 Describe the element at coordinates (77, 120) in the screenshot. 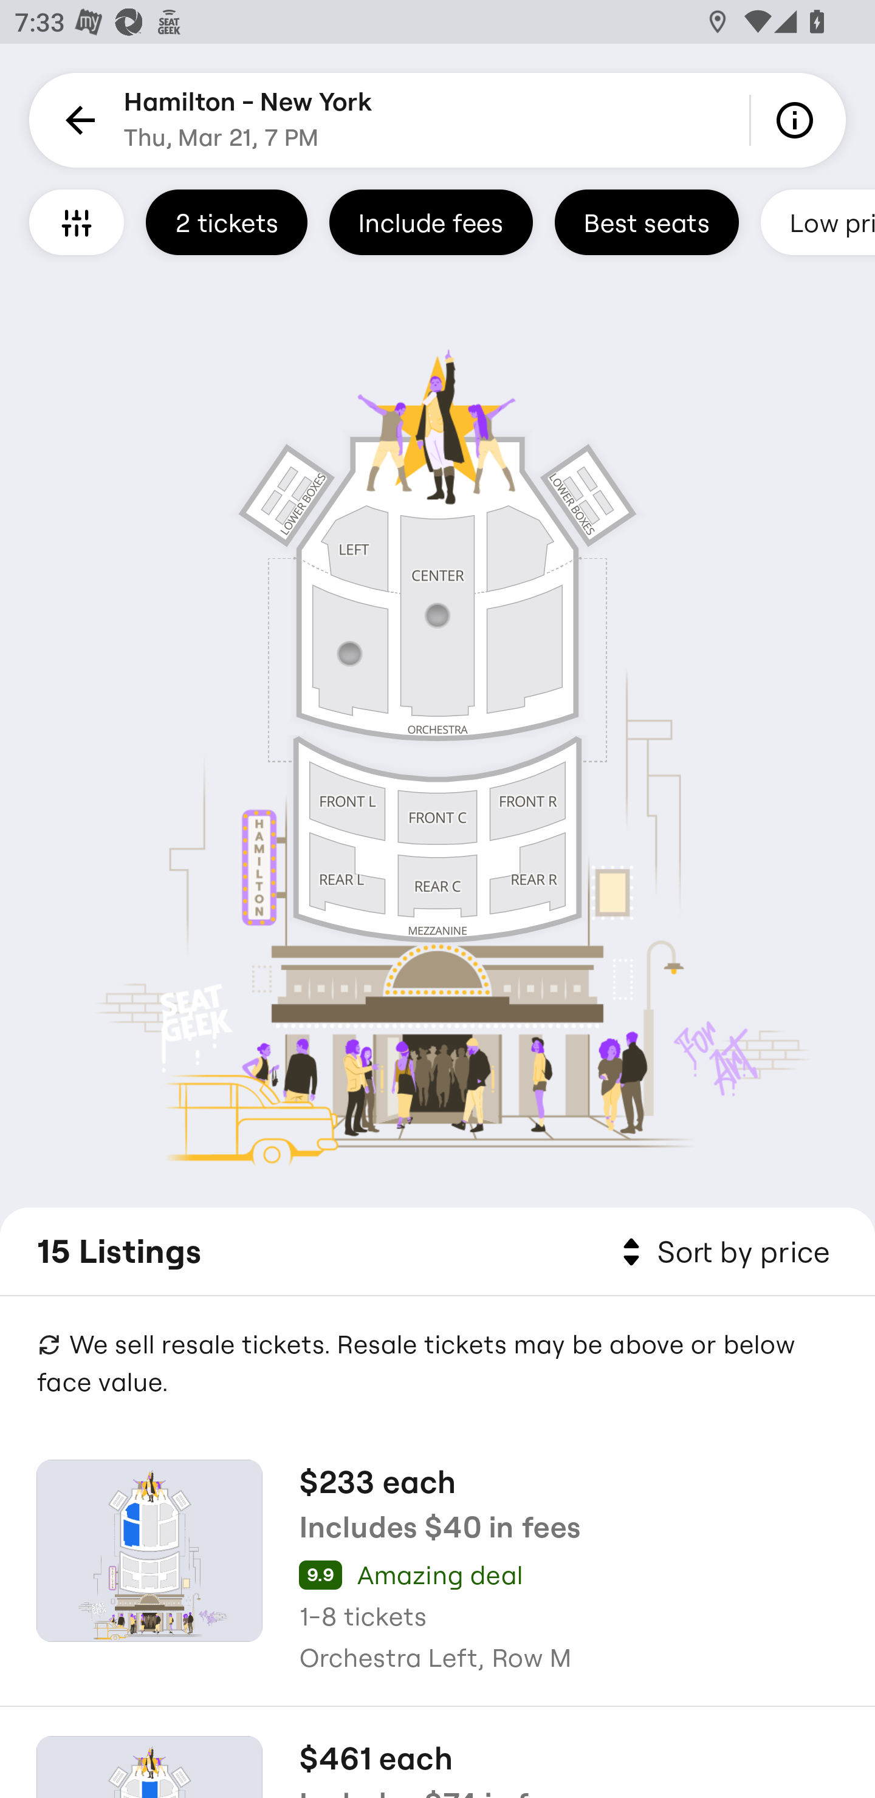

I see `Back` at that location.